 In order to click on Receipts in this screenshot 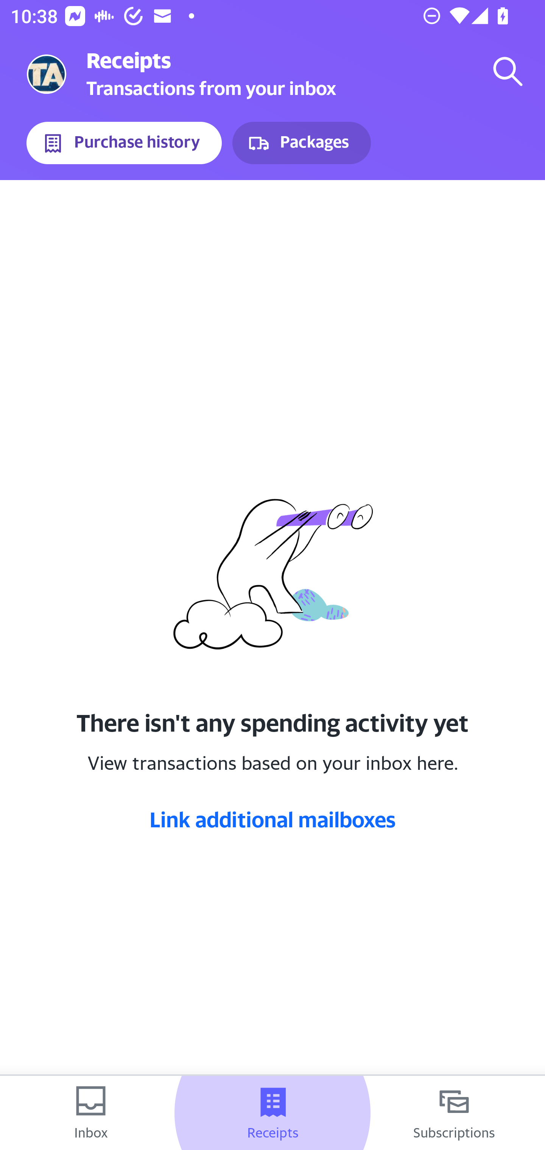, I will do `click(272, 1113)`.